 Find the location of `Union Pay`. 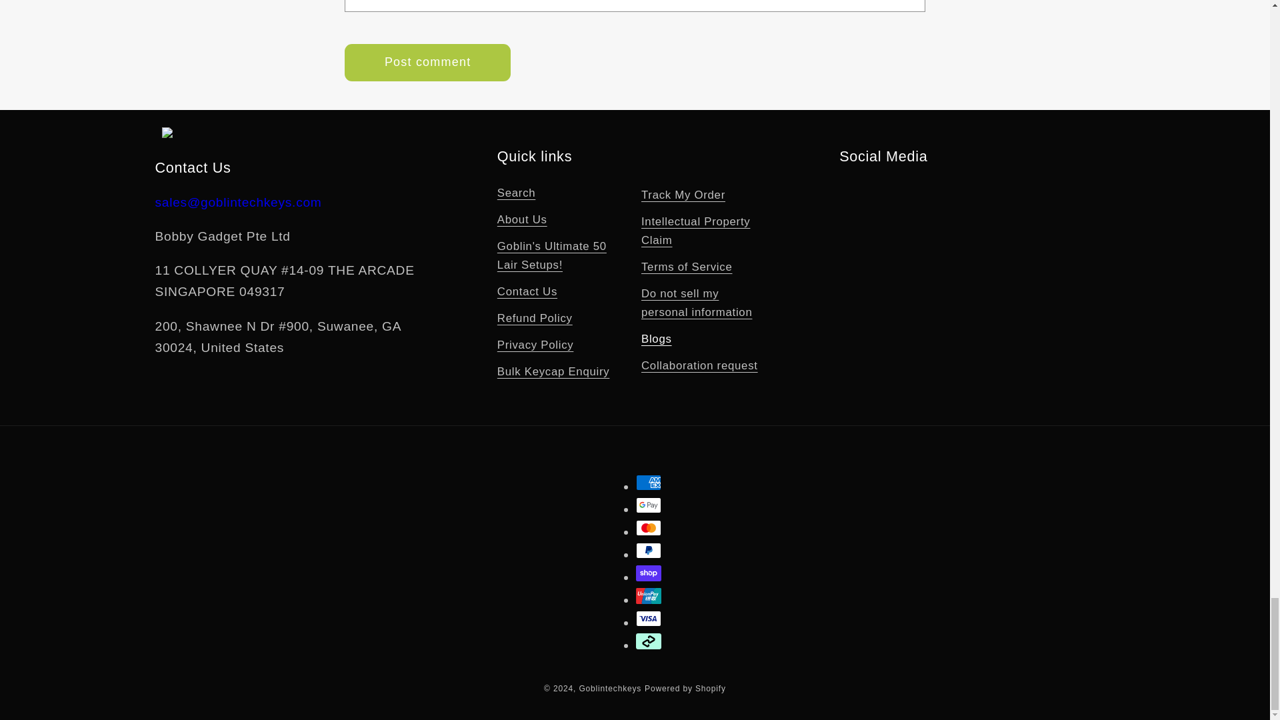

Union Pay is located at coordinates (649, 596).